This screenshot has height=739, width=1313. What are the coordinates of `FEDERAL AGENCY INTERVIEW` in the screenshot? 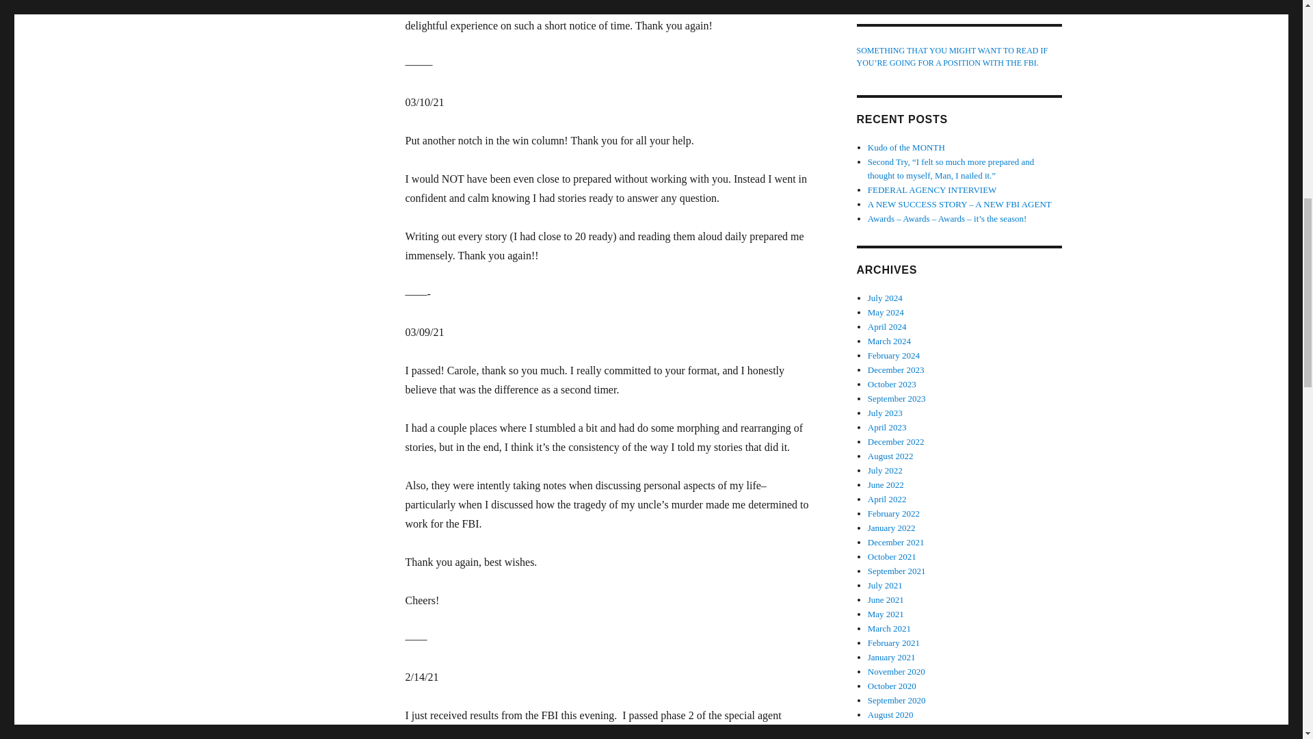 It's located at (932, 190).